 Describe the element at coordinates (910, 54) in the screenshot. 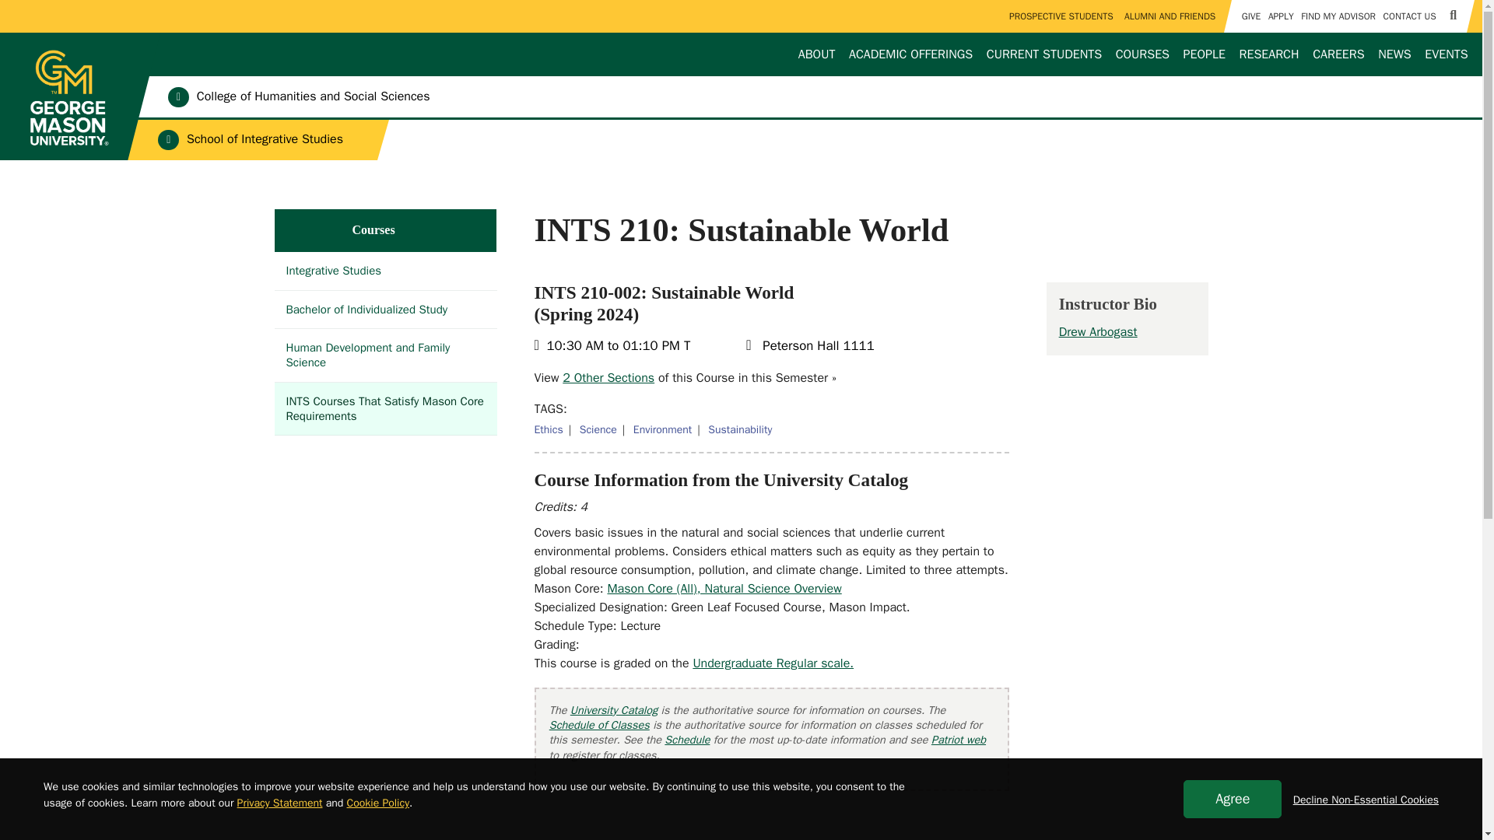

I see `ACADEMIC OFFERINGS` at that location.